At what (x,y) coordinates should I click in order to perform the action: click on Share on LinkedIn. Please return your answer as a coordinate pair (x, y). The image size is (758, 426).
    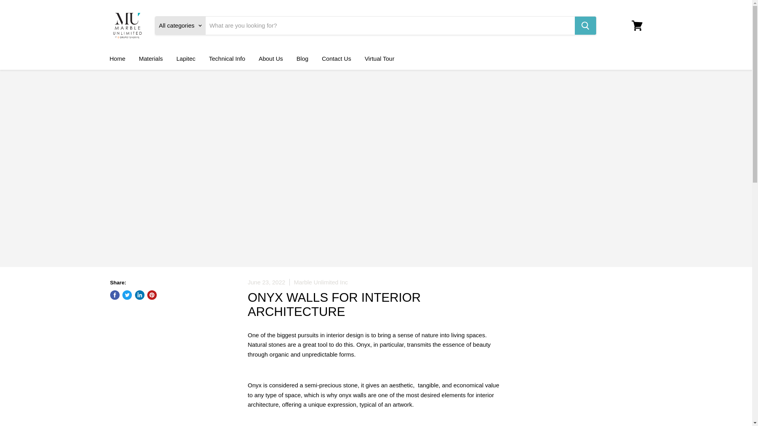
    Looking at the image, I should click on (140, 295).